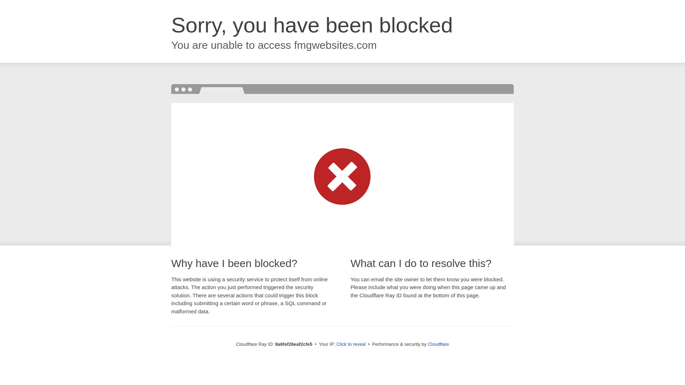 The width and height of the screenshot is (685, 385). I want to click on Cloudflare, so click(438, 344).